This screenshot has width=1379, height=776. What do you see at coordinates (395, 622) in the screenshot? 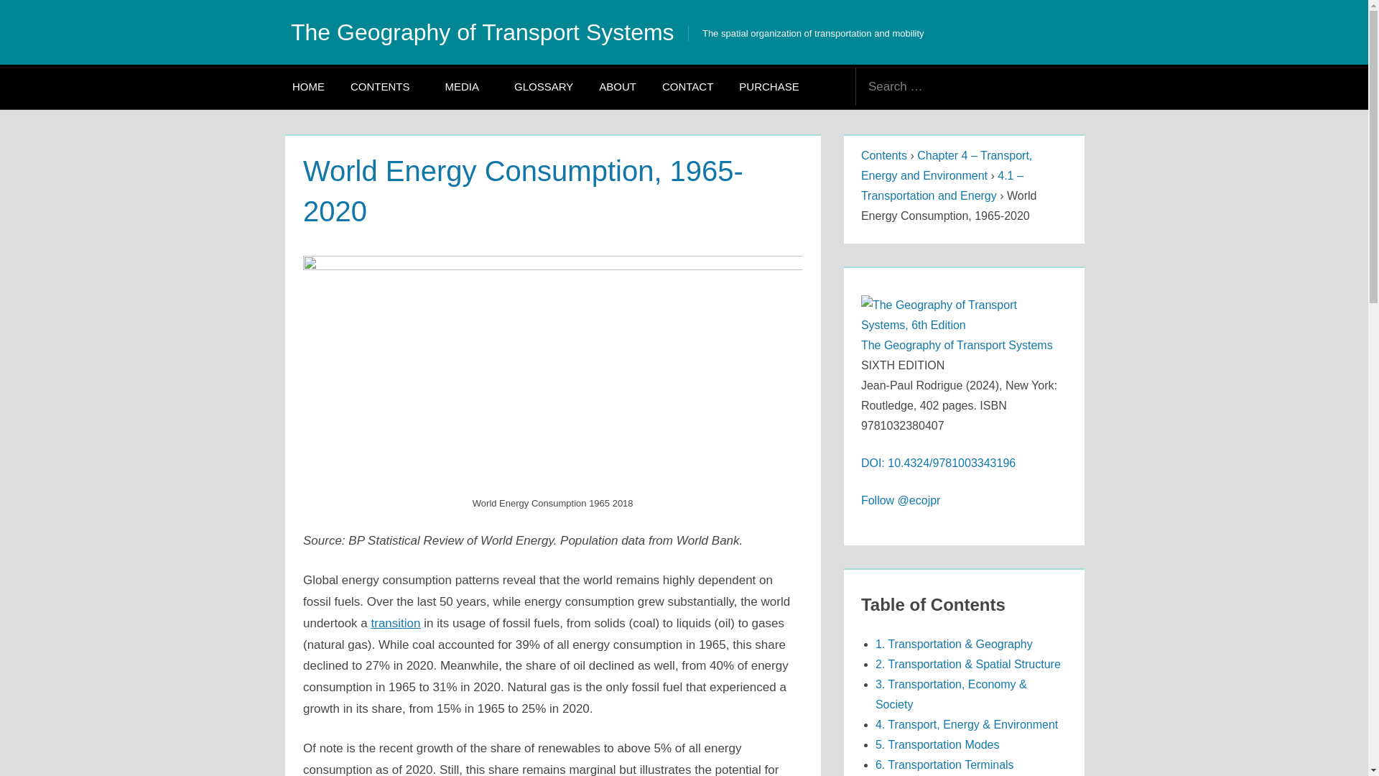
I see `transition` at bounding box center [395, 622].